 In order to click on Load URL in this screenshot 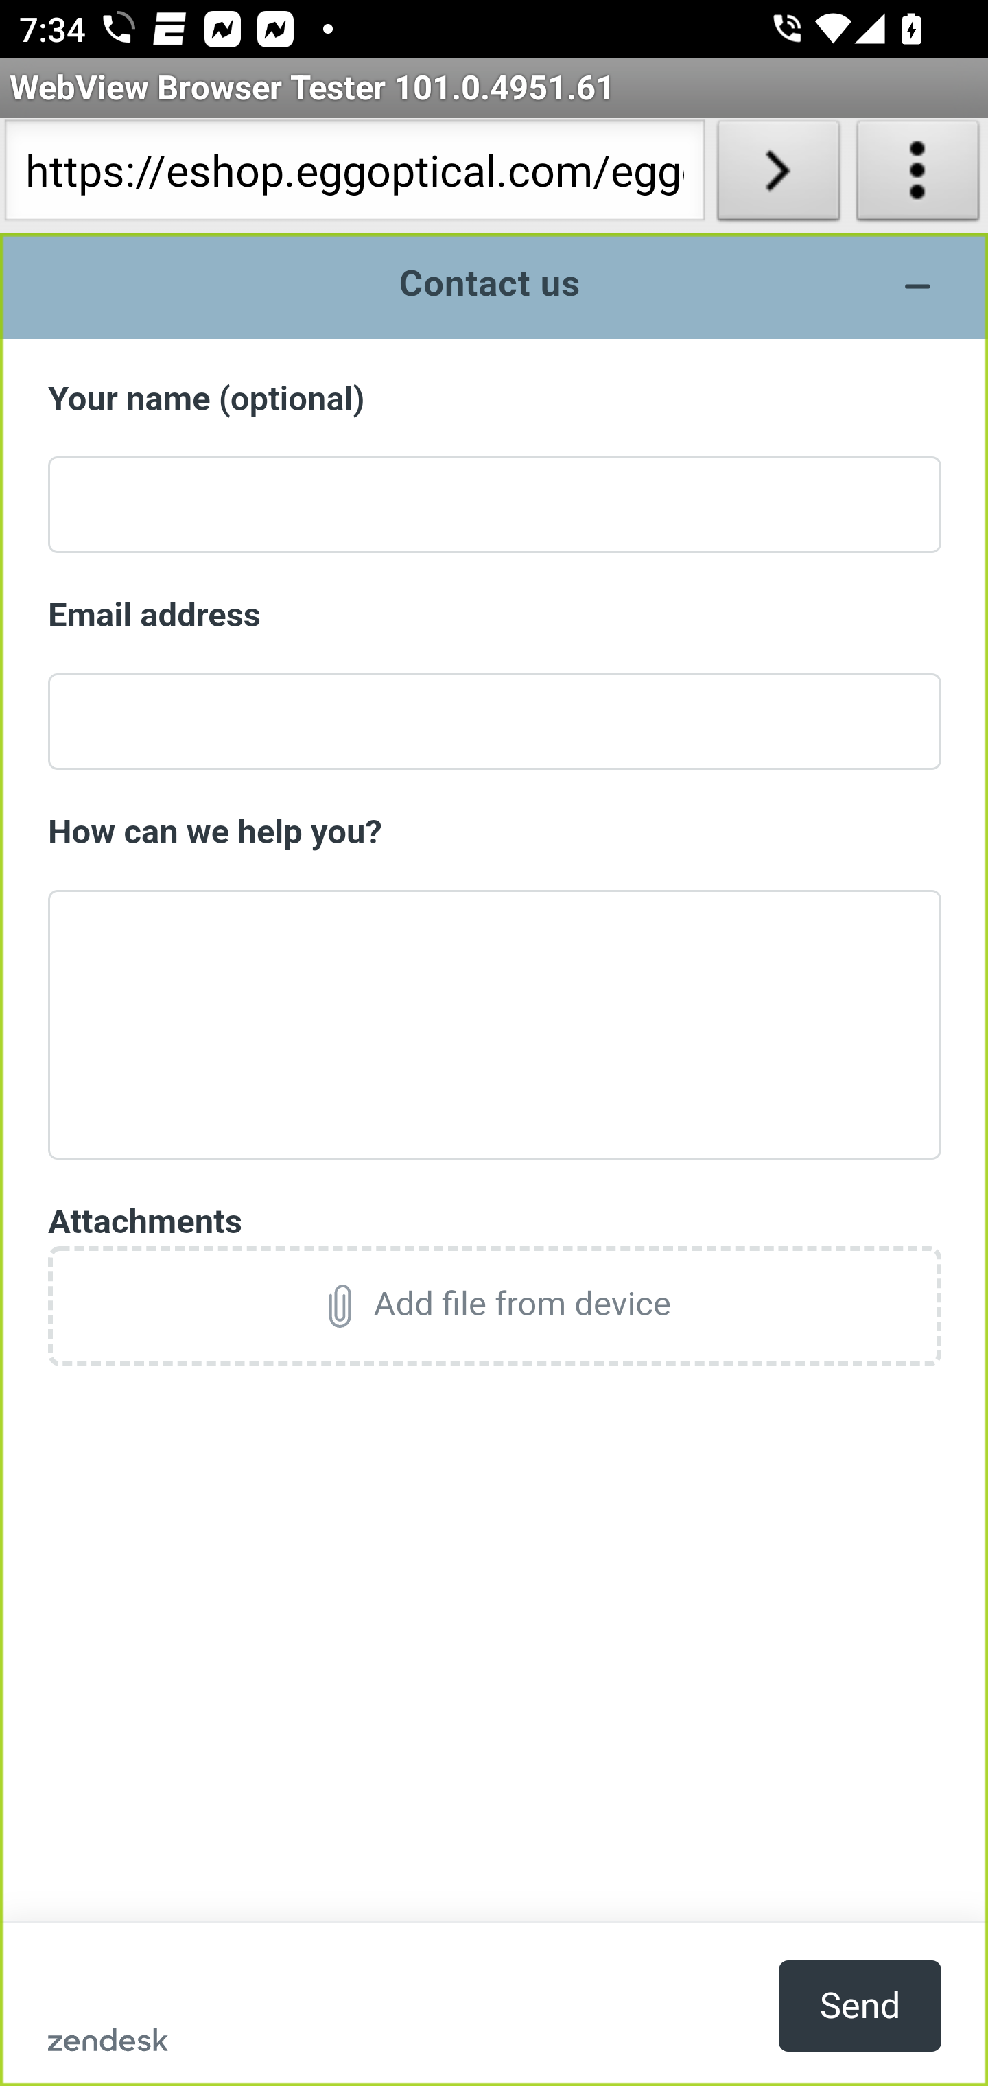, I will do `click(778, 176)`.